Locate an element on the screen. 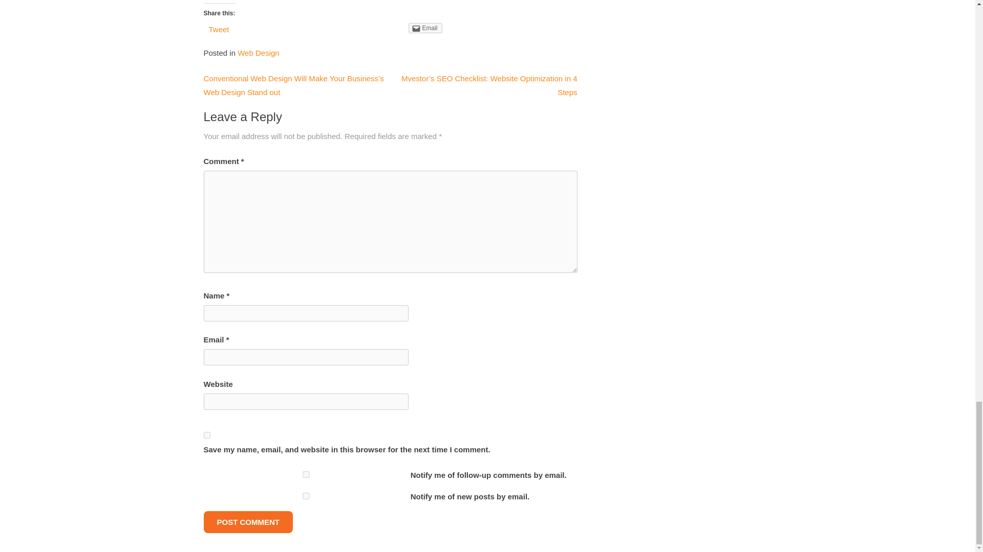 Image resolution: width=983 pixels, height=552 pixels. yes is located at coordinates (207, 434).